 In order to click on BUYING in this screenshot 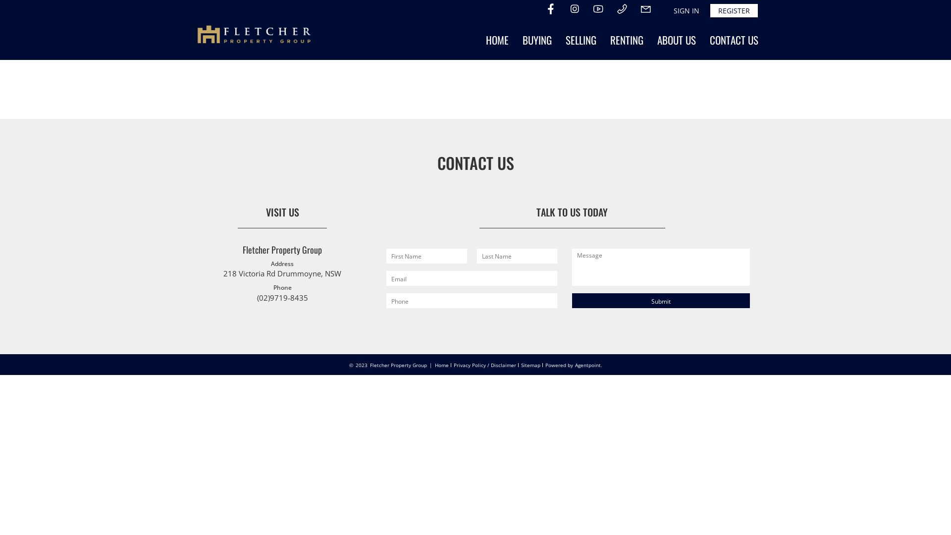, I will do `click(537, 40)`.